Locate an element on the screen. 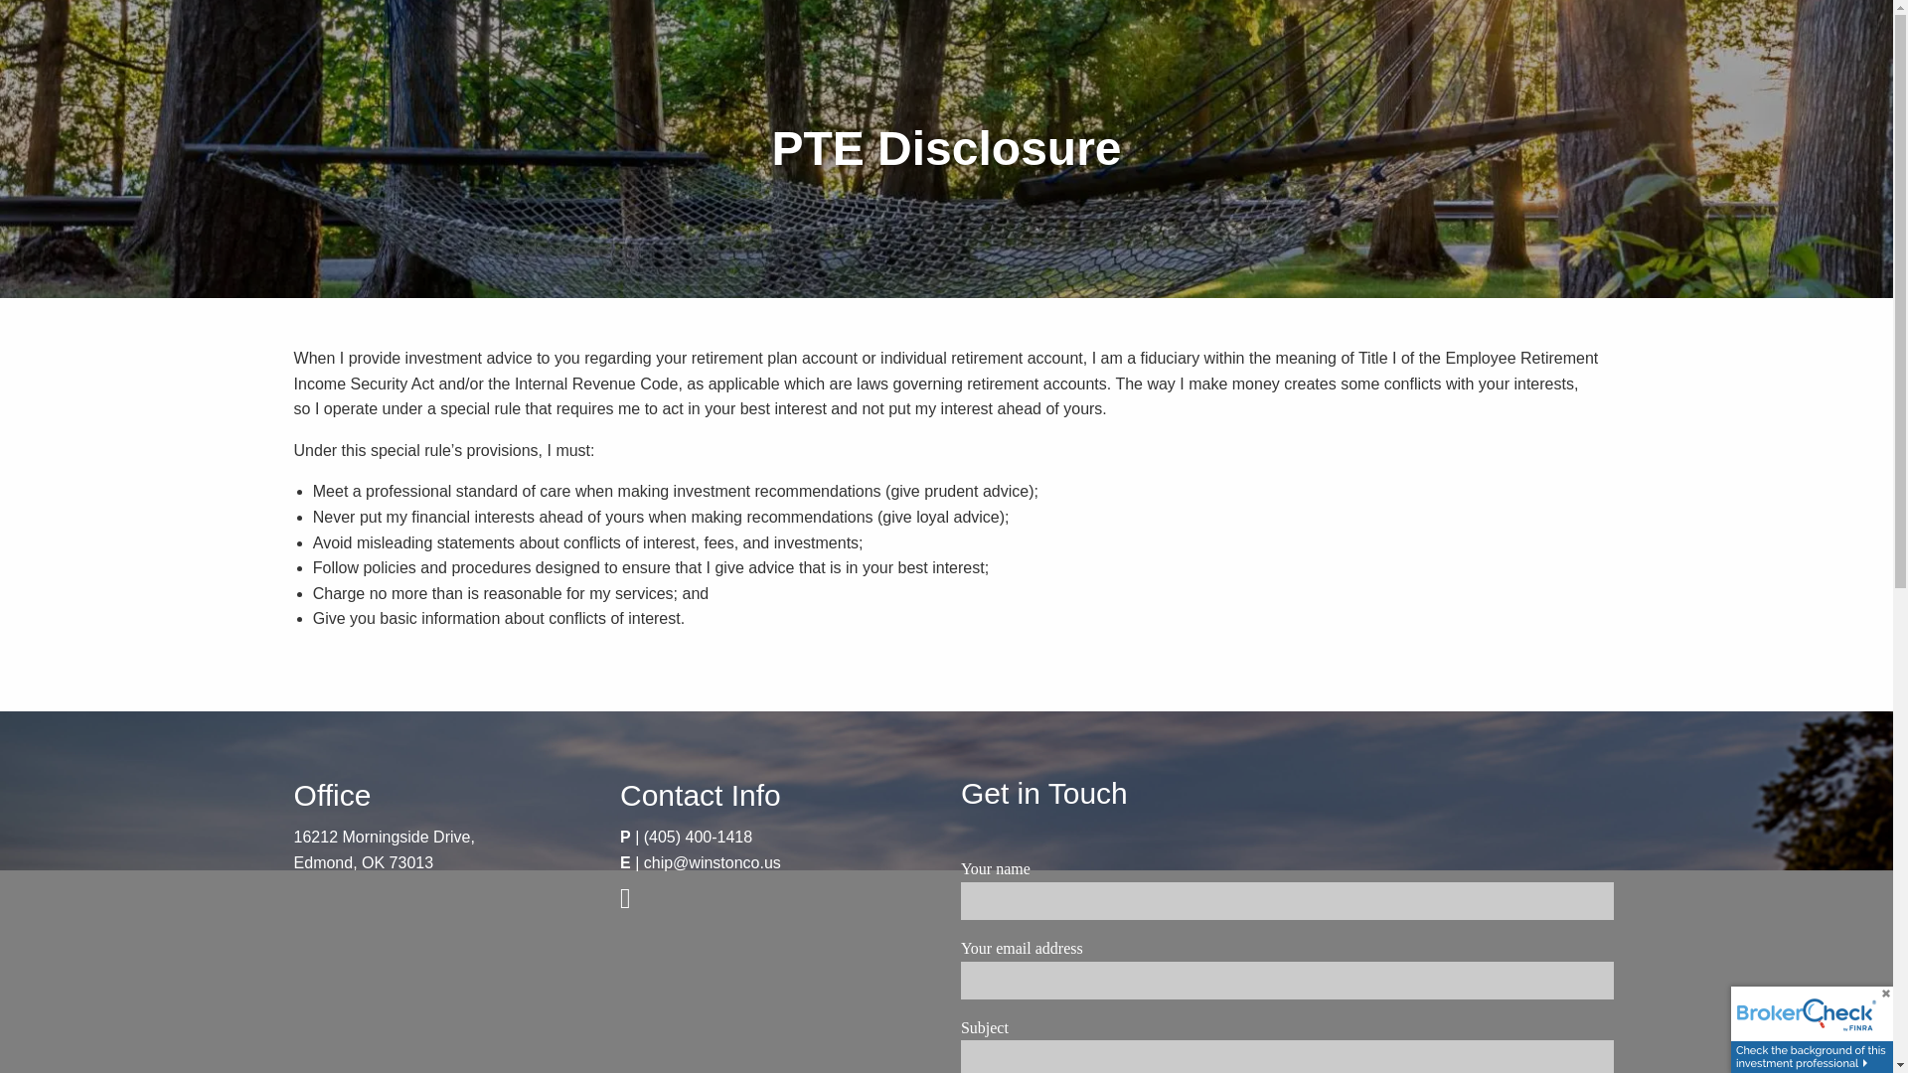  CONTACT is located at coordinates (1561, 68).